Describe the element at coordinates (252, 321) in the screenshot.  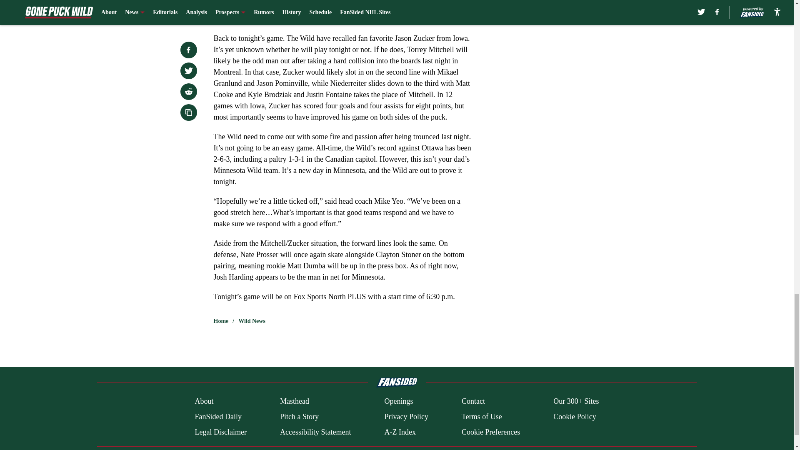
I see `Wild News` at that location.